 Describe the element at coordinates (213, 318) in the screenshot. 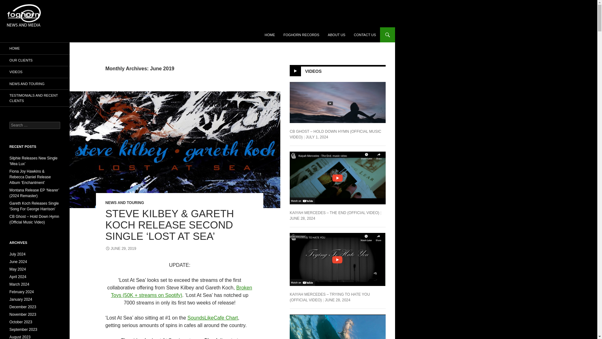

I see `SoundsLikeCafe Chart` at that location.